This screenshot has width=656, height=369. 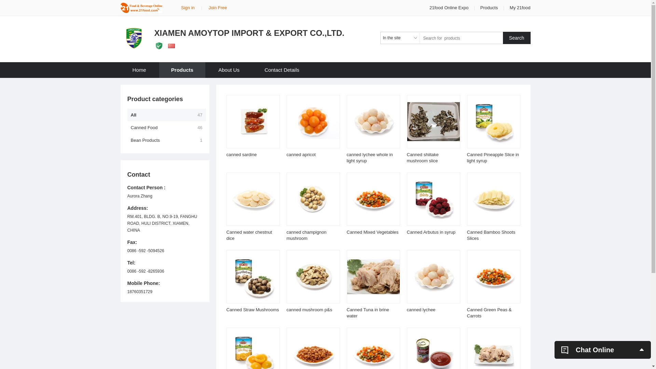 What do you see at coordinates (182, 70) in the screenshot?
I see `Products` at bounding box center [182, 70].